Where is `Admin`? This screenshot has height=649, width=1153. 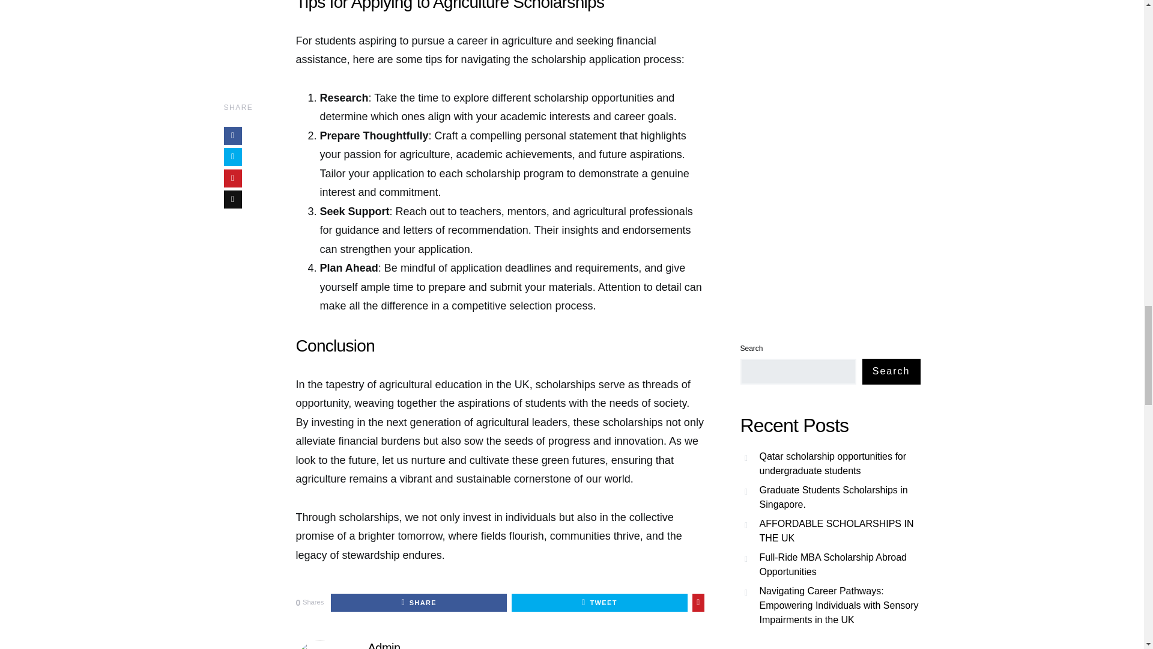 Admin is located at coordinates (384, 645).